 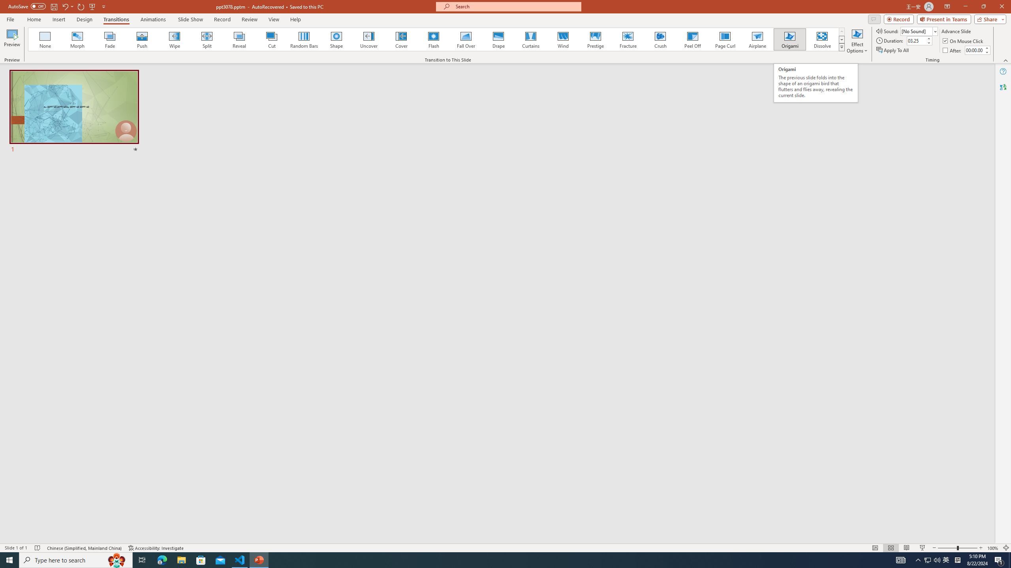 I want to click on Less, so click(x=987, y=52).